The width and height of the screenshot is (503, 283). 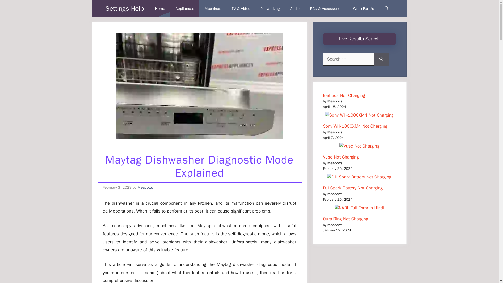 I want to click on Appliances, so click(x=185, y=8).